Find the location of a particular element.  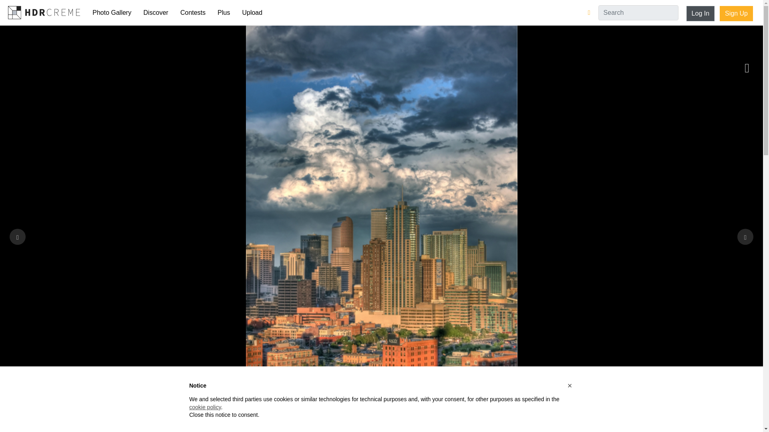

Sign Up is located at coordinates (736, 14).